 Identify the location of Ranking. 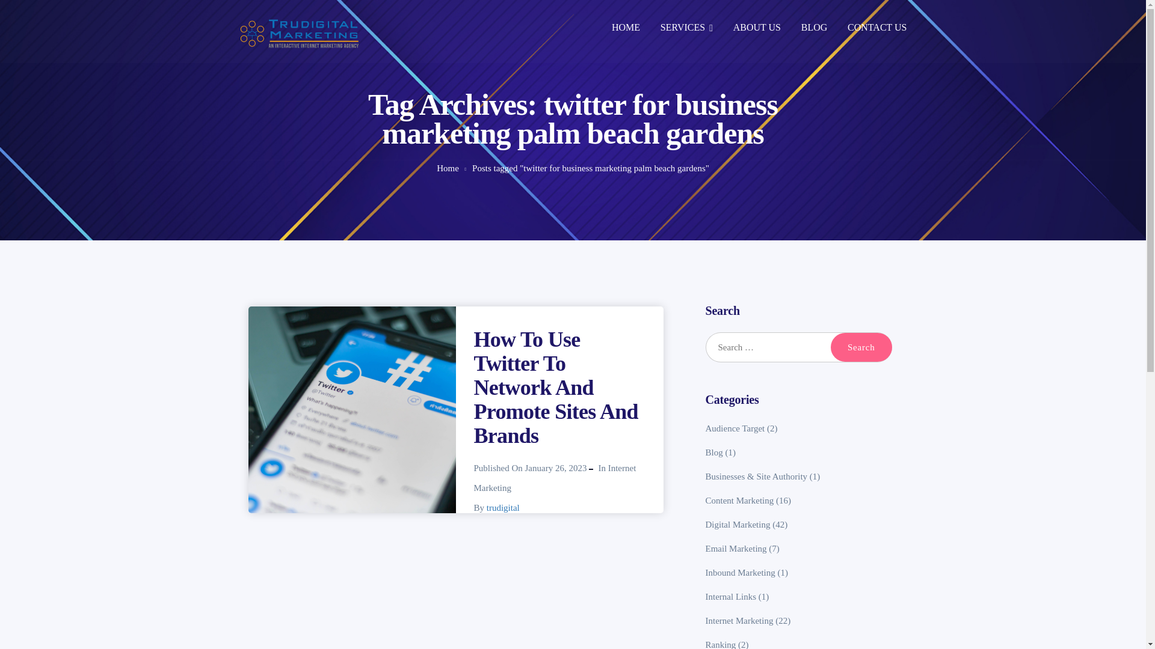
(721, 644).